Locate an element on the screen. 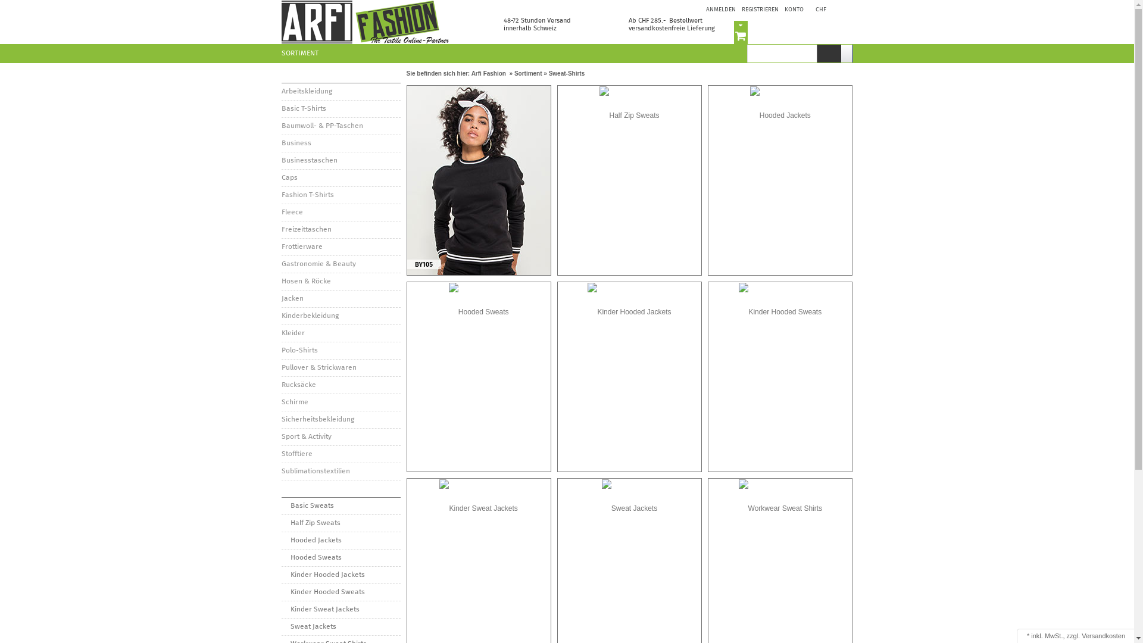 The width and height of the screenshot is (1143, 643). Sortiment is located at coordinates (529, 74).